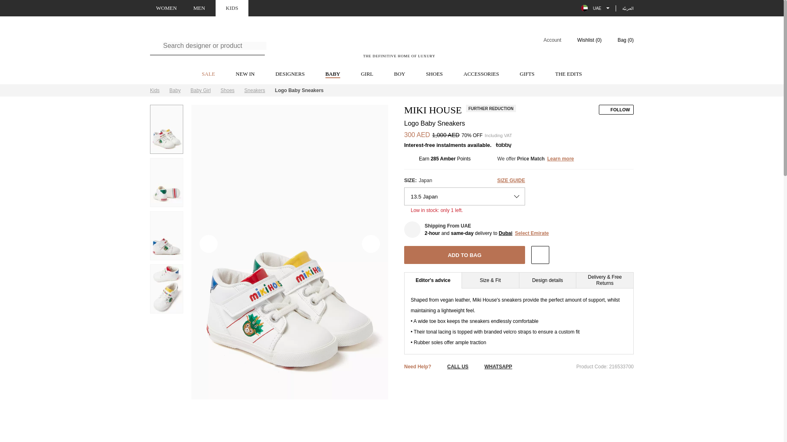 This screenshot has height=442, width=787. What do you see at coordinates (392, 90) in the screenshot?
I see `WOMEN` at bounding box center [392, 90].